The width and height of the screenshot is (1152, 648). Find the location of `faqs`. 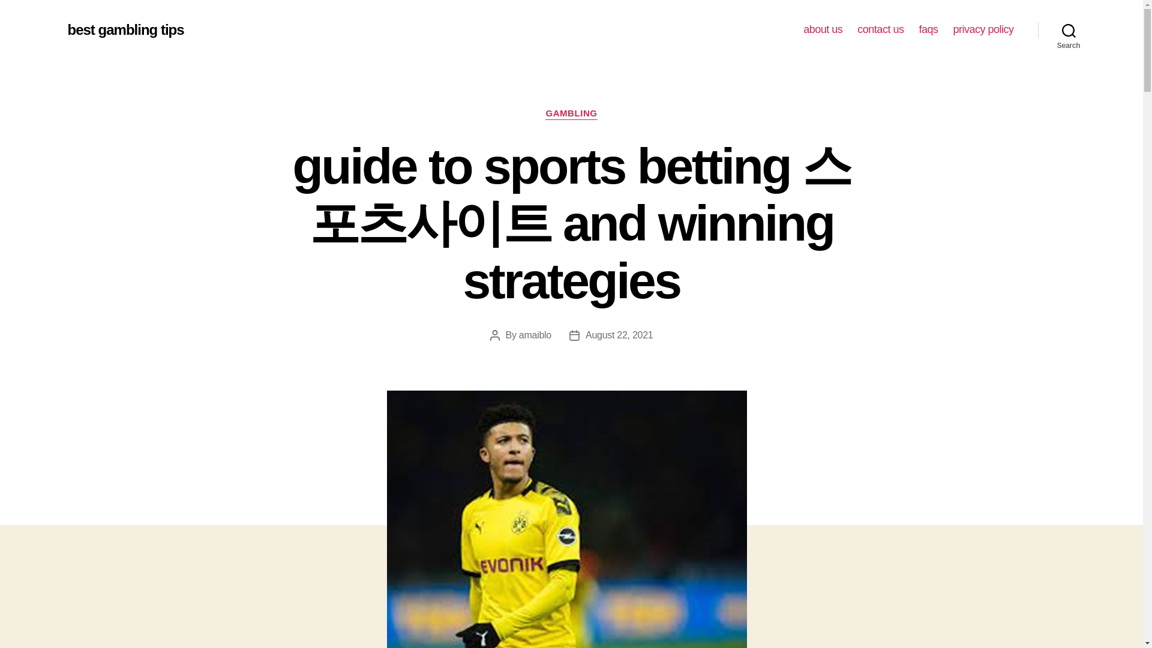

faqs is located at coordinates (928, 29).